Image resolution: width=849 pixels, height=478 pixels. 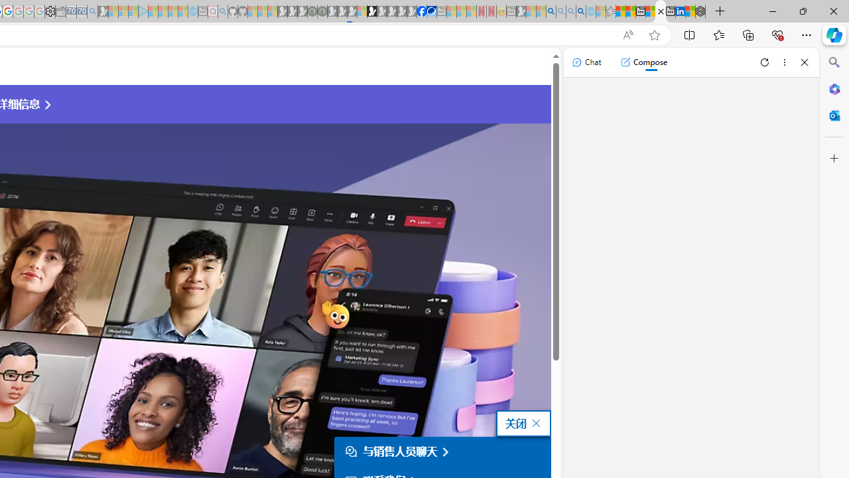 What do you see at coordinates (586, 62) in the screenshot?
I see `Chat` at bounding box center [586, 62].